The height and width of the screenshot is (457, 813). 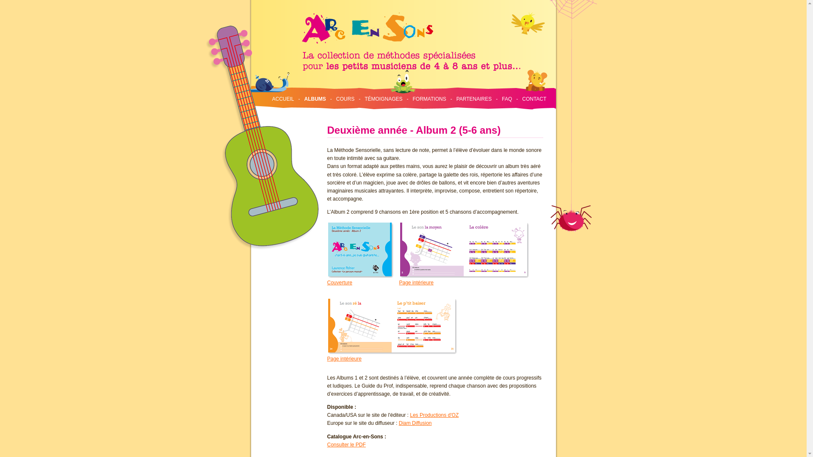 What do you see at coordinates (346, 99) in the screenshot?
I see `COURS` at bounding box center [346, 99].